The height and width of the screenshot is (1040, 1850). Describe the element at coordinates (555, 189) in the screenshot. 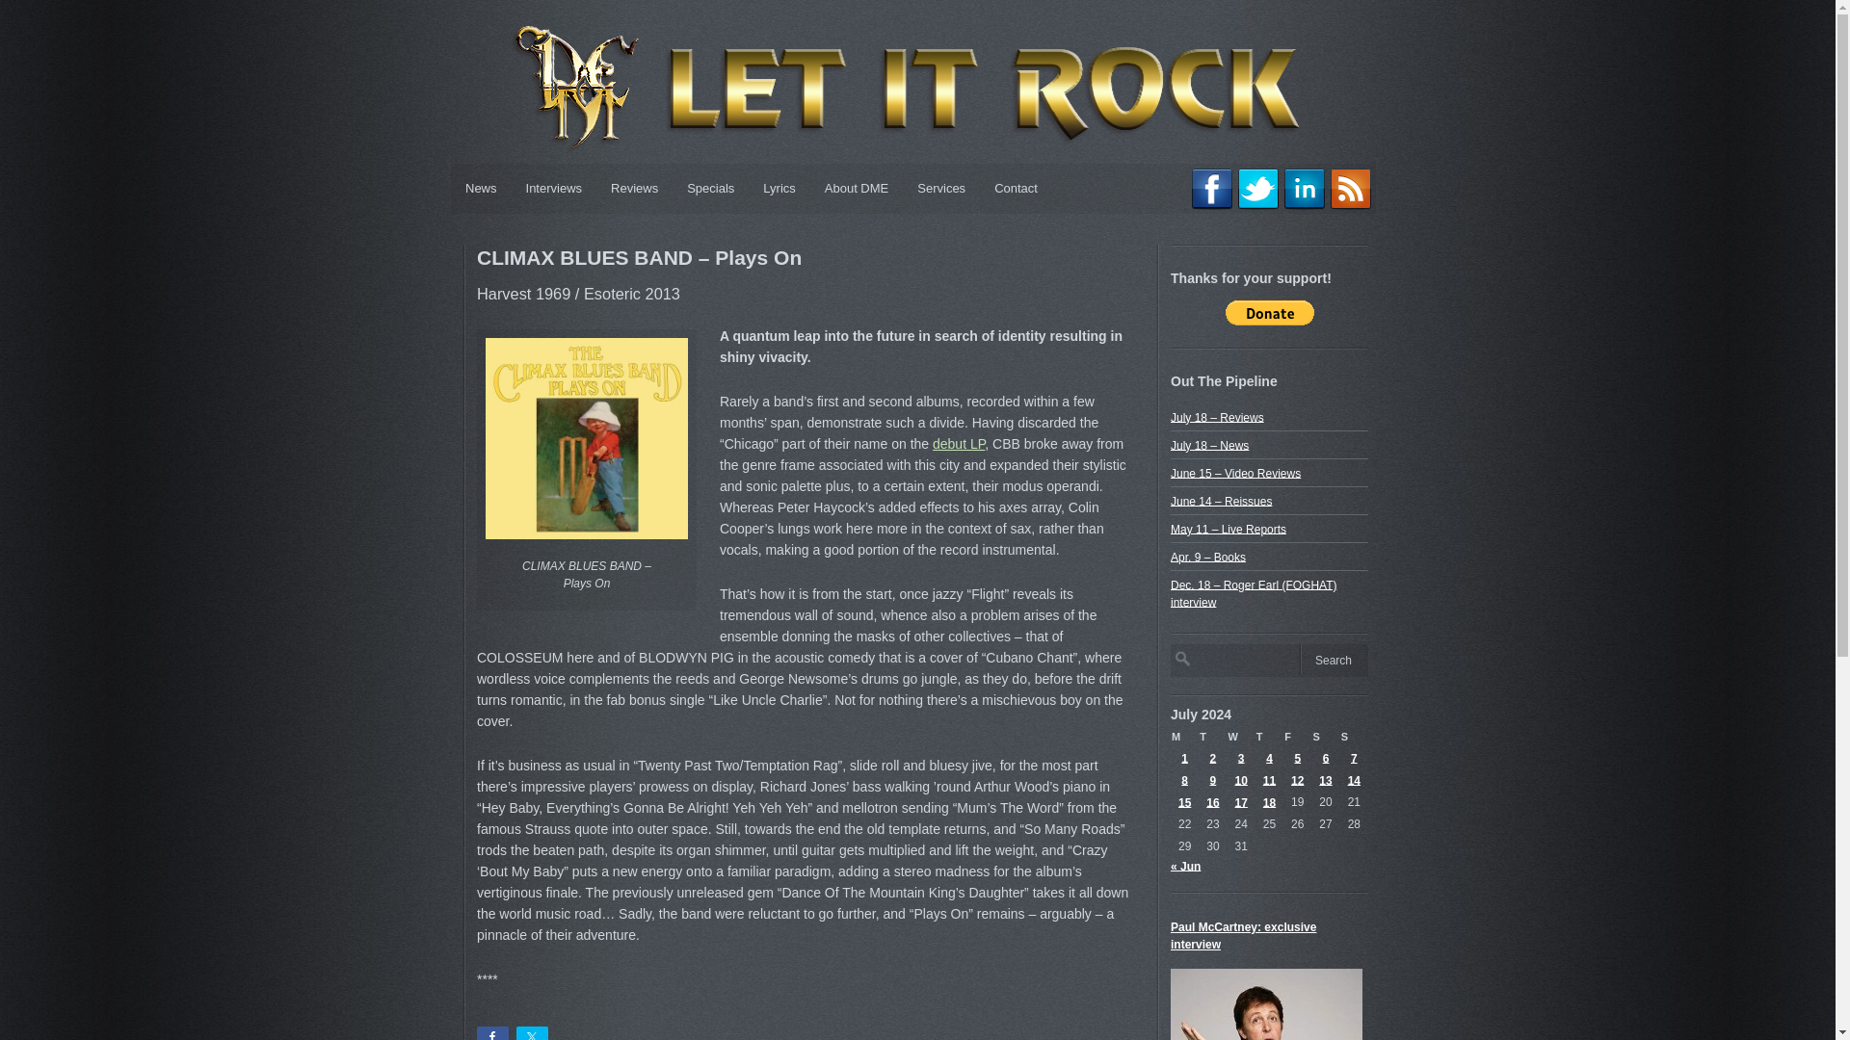

I see `Interviews` at that location.